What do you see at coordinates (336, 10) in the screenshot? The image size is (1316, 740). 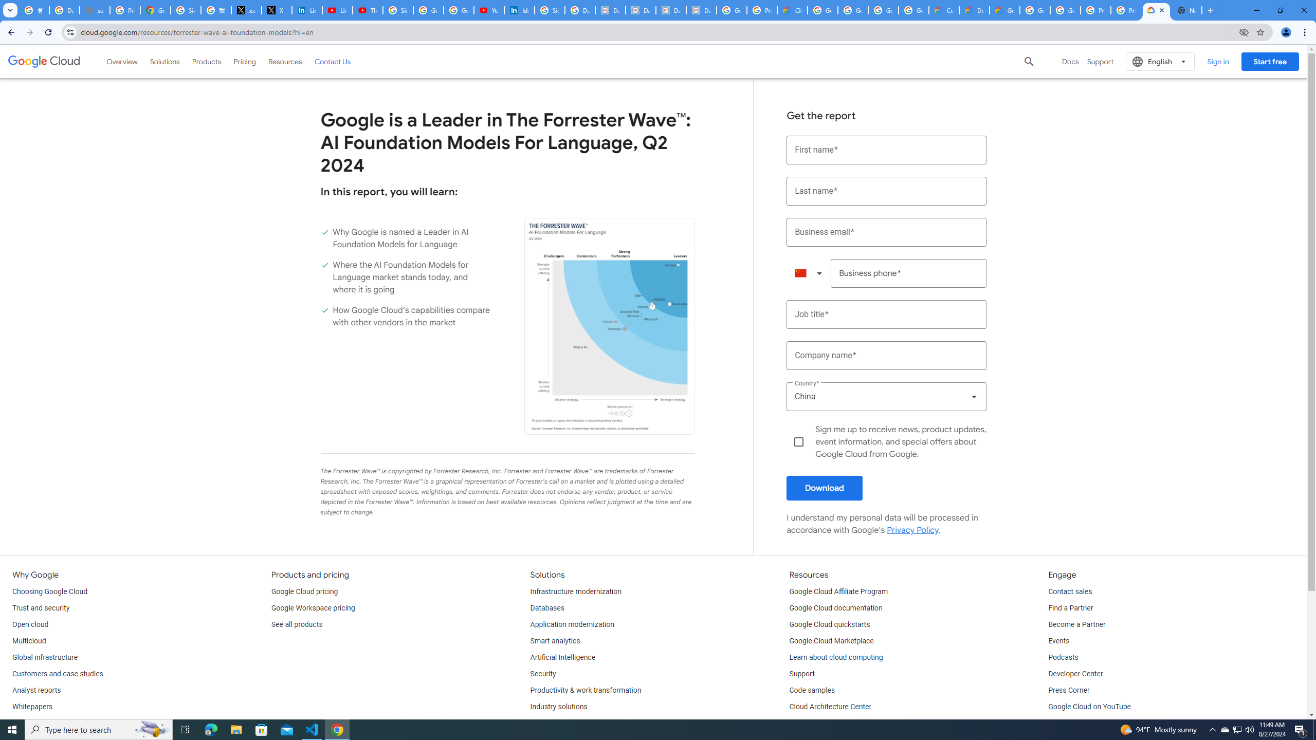 I see `LinkedIn - YouTube` at bounding box center [336, 10].